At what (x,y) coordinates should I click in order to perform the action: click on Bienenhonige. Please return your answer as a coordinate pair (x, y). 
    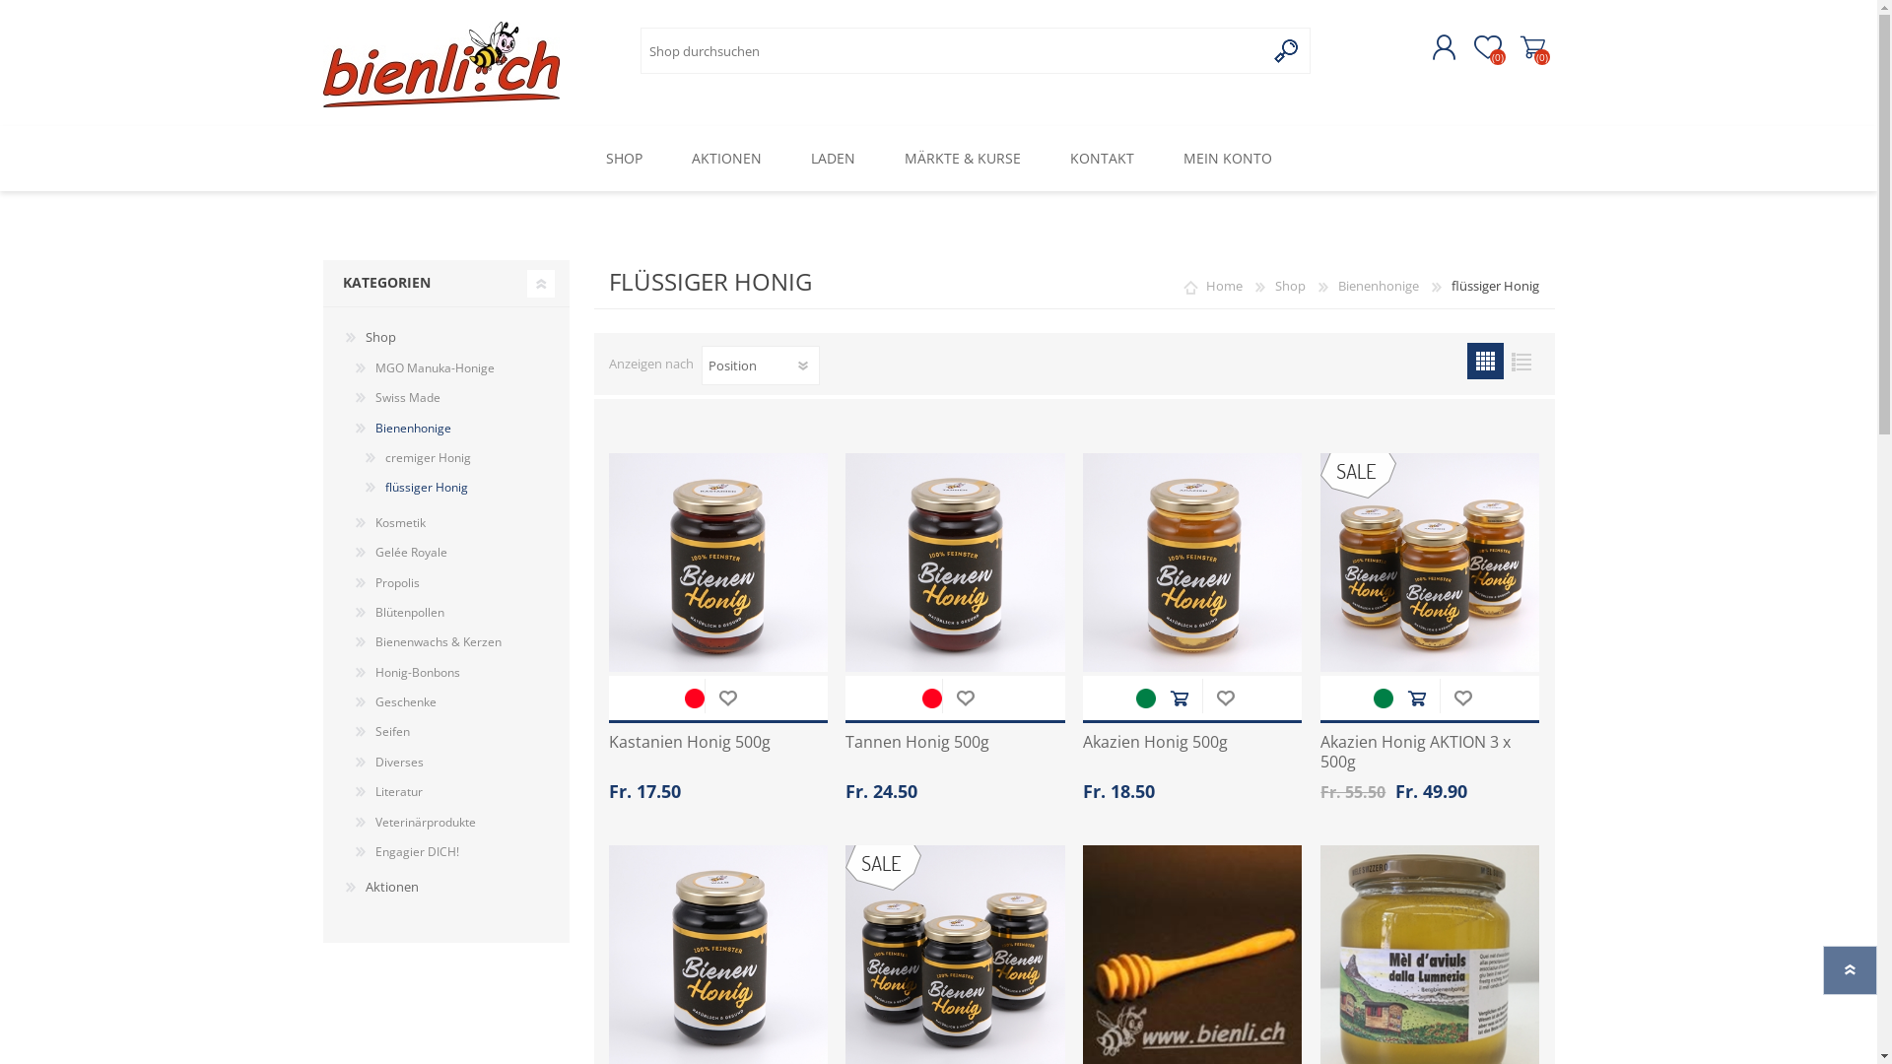
    Looking at the image, I should click on (404, 429).